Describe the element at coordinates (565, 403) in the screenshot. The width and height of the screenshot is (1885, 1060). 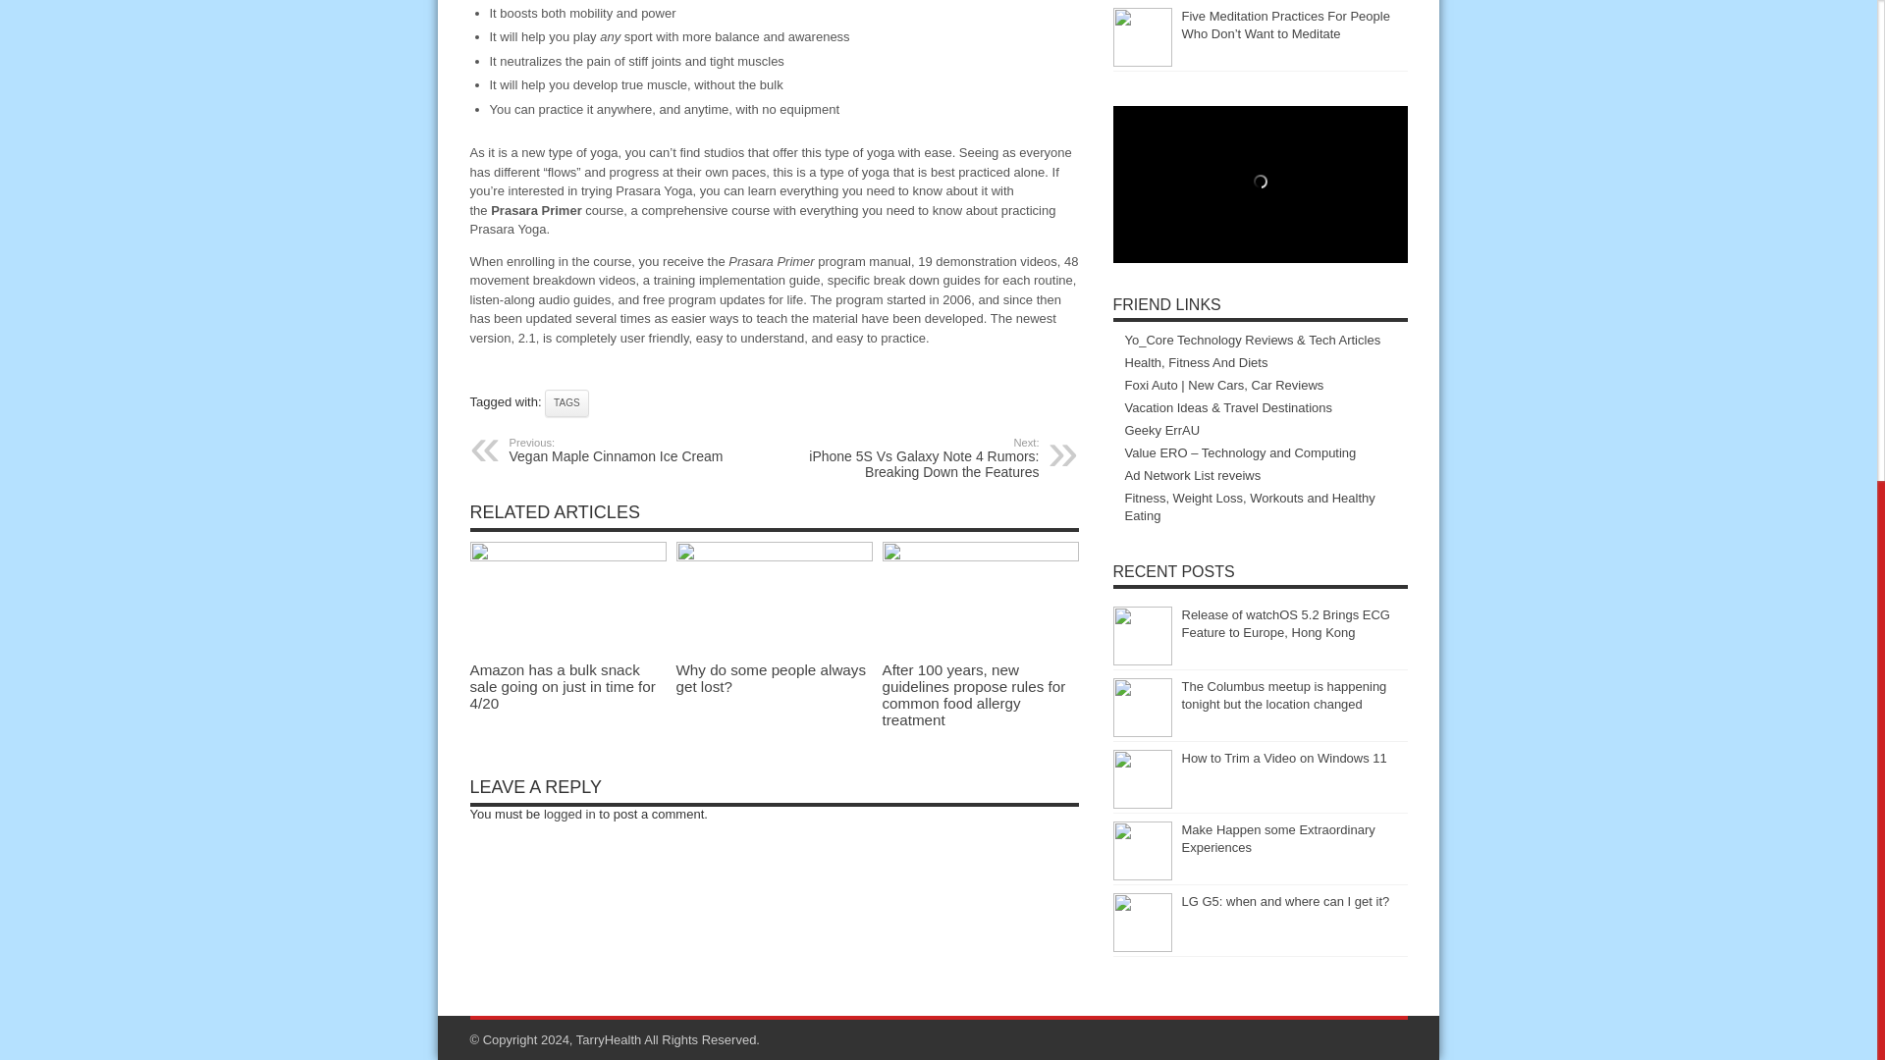
I see `TAGS` at that location.